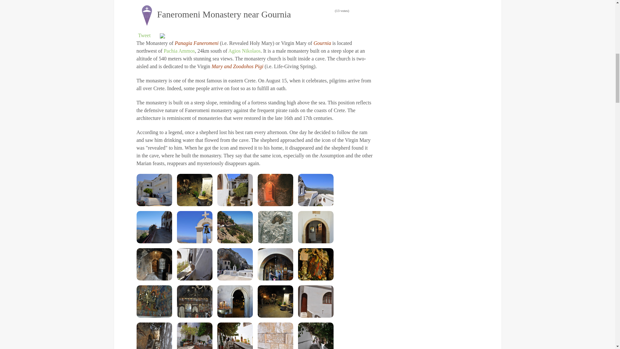  Describe the element at coordinates (234, 227) in the screenshot. I see `Faneromeni Monastery near Gournia` at that location.